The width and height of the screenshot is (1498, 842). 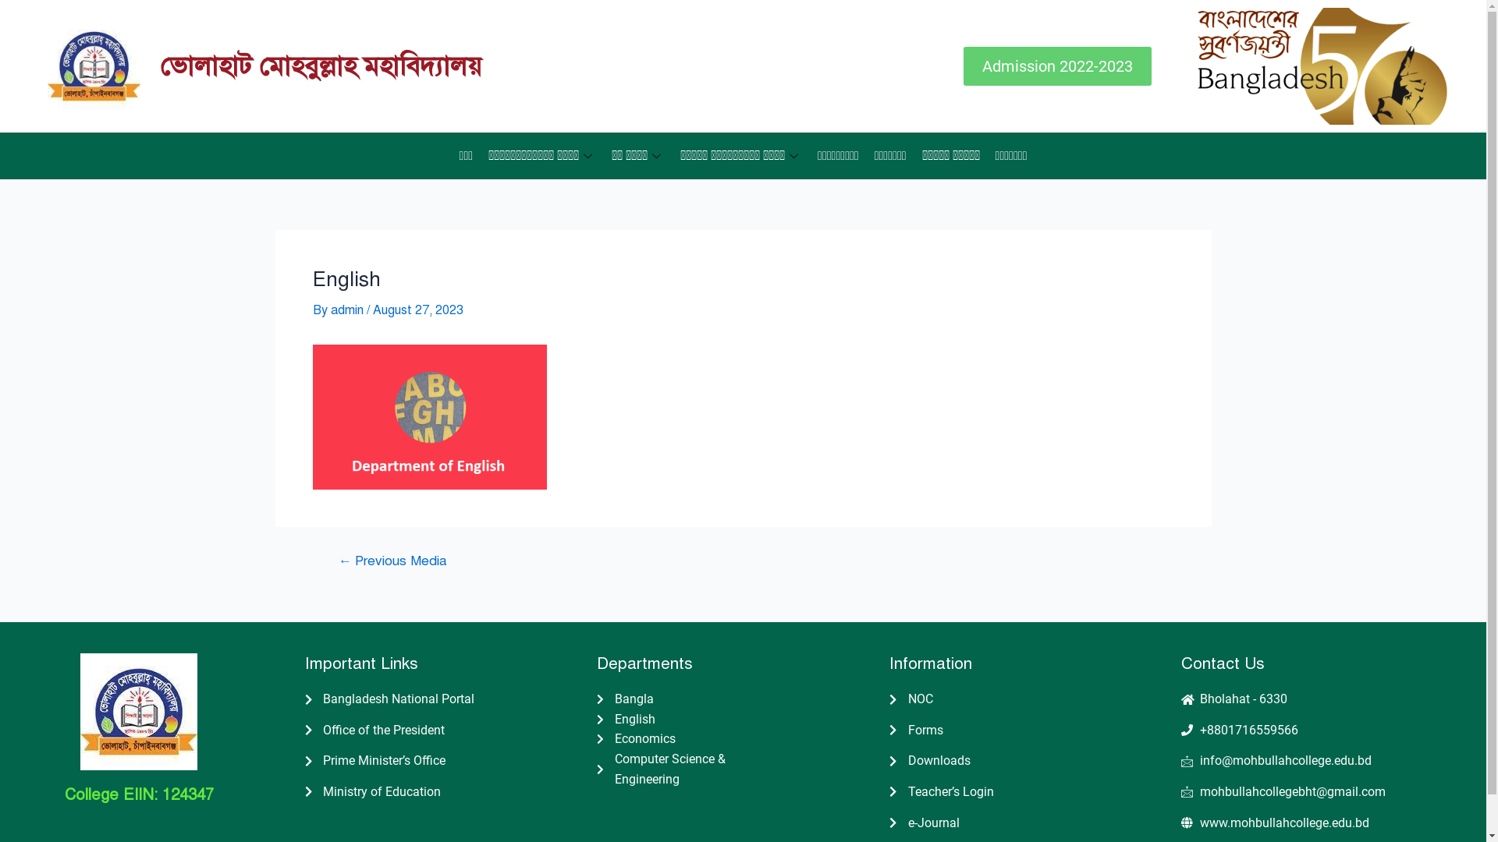 What do you see at coordinates (451, 731) in the screenshot?
I see `Office of the President` at bounding box center [451, 731].